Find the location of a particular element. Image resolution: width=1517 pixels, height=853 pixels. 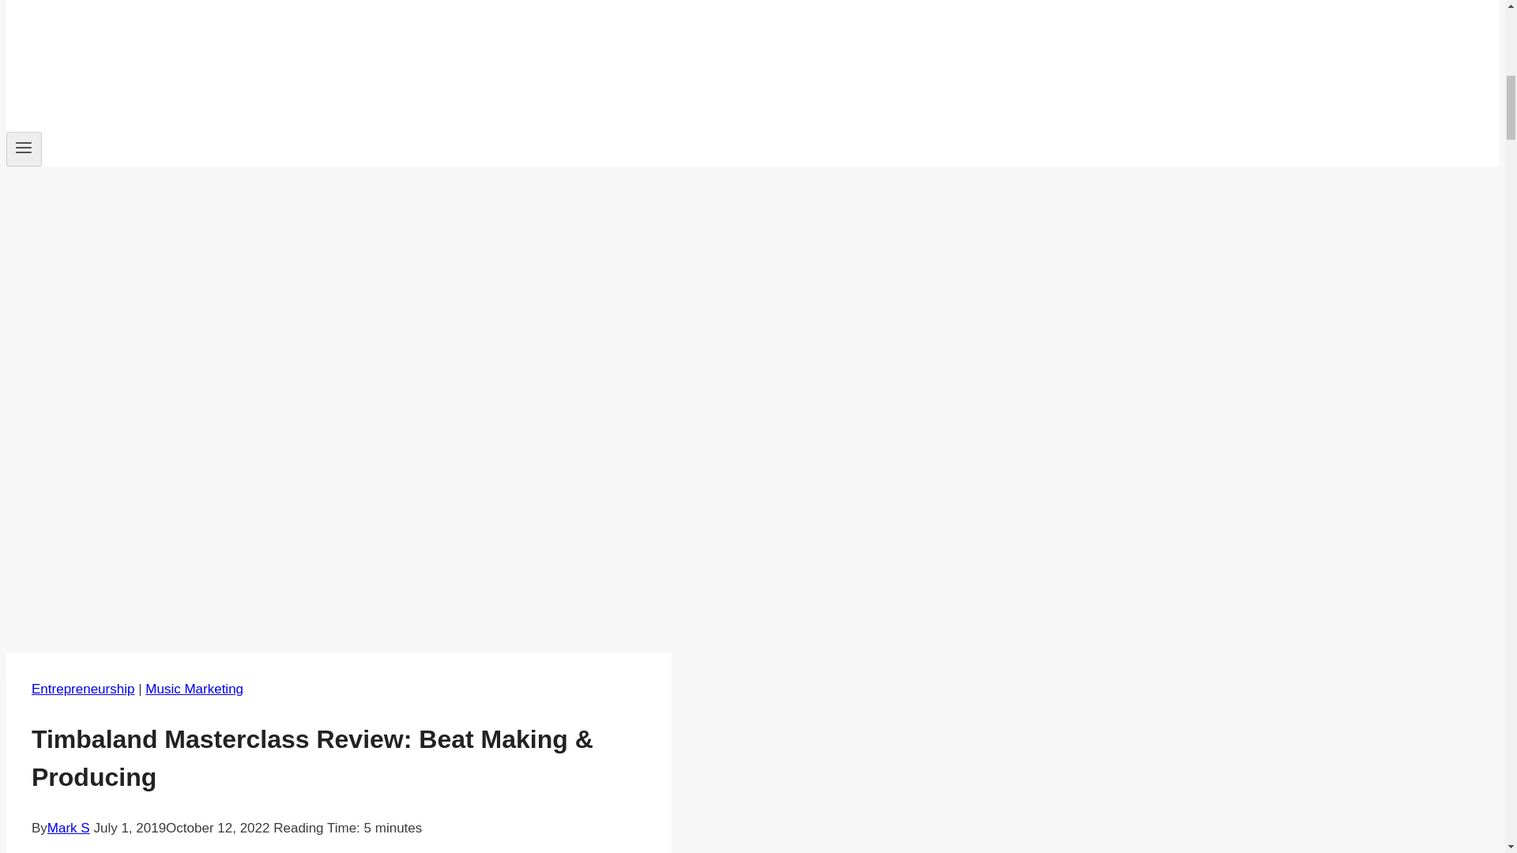

Mark S is located at coordinates (68, 828).